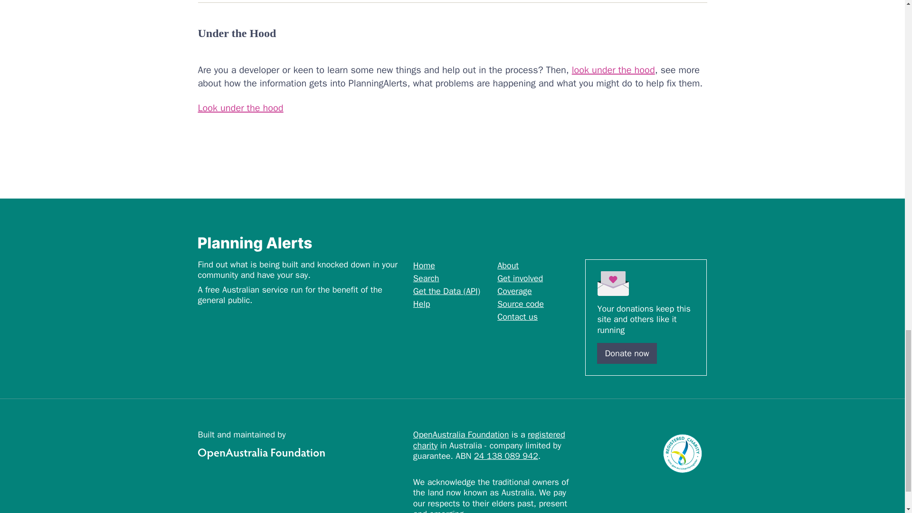 This screenshot has width=912, height=513. What do you see at coordinates (240, 107) in the screenshot?
I see `Look under the hood` at bounding box center [240, 107].